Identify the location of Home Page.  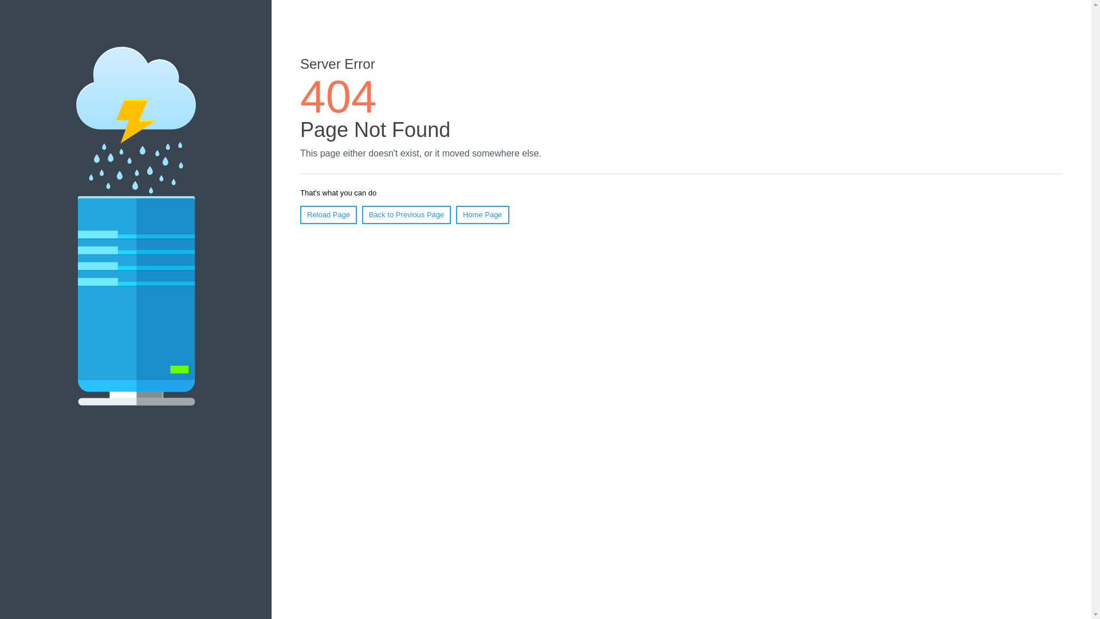
(482, 215).